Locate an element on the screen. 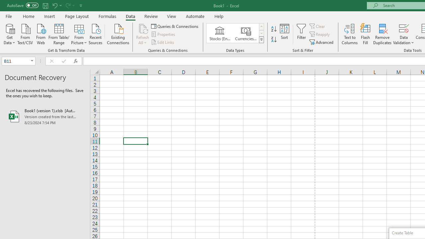 The image size is (425, 239). Row up is located at coordinates (261, 27).